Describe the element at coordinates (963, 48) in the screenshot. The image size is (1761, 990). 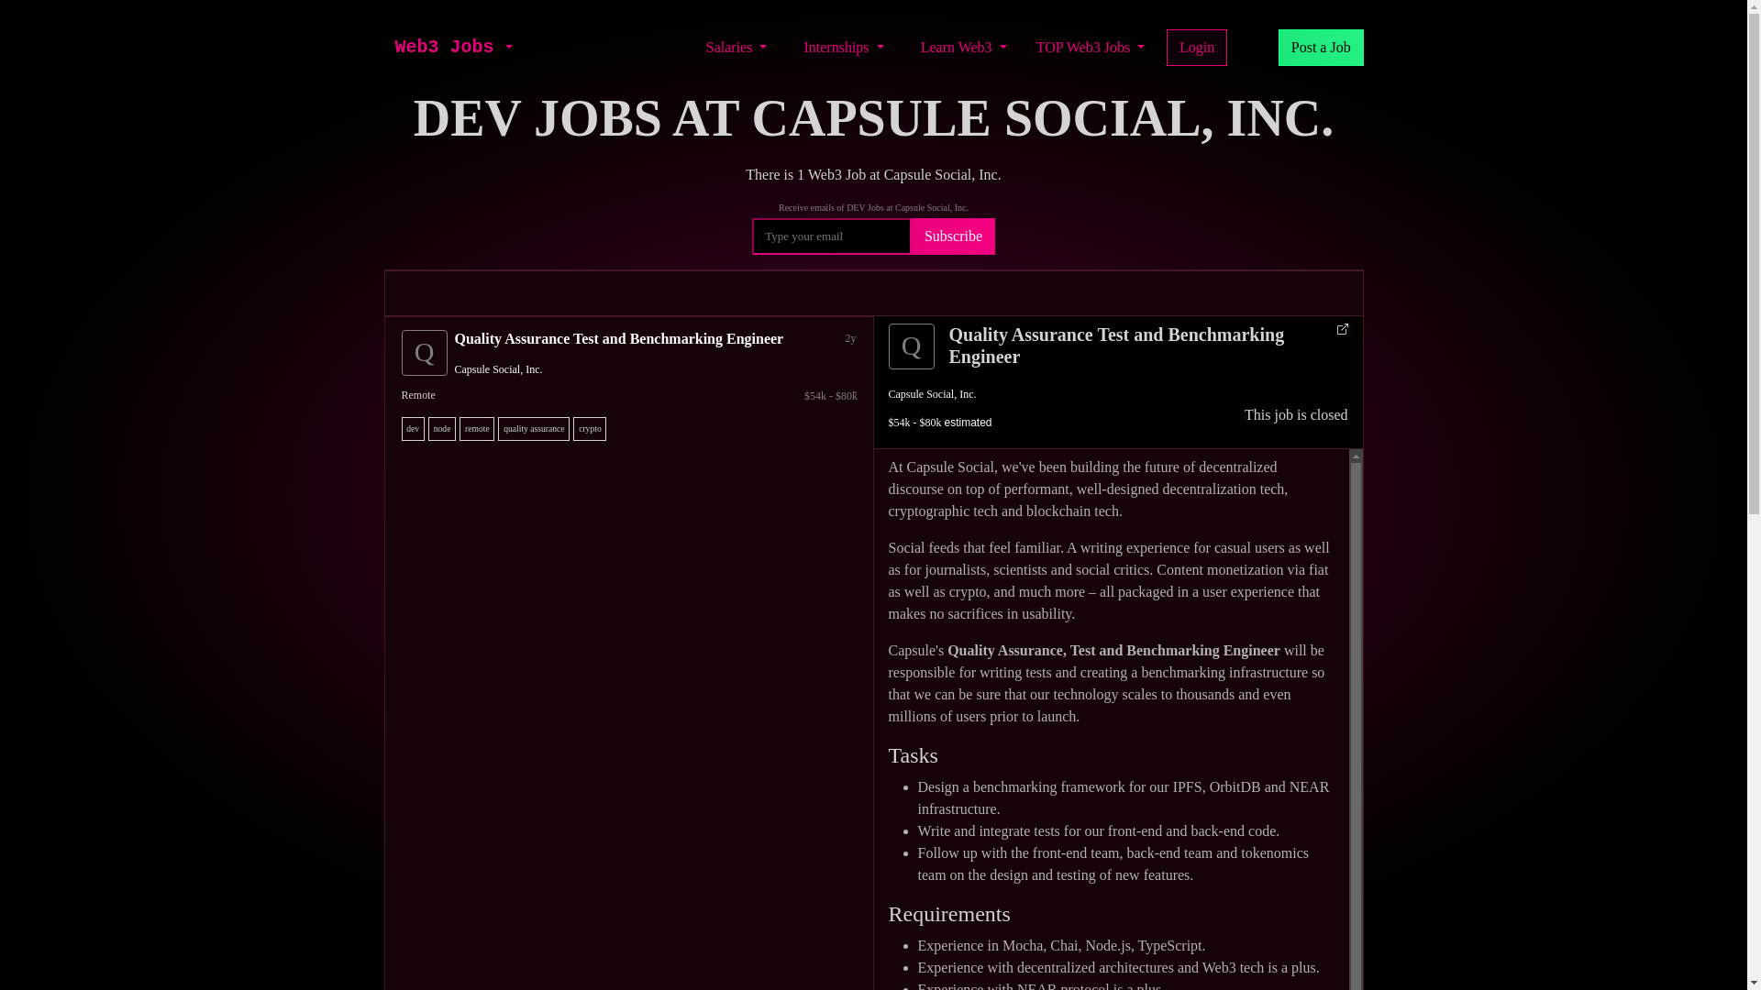
I see `Learn Web3` at that location.